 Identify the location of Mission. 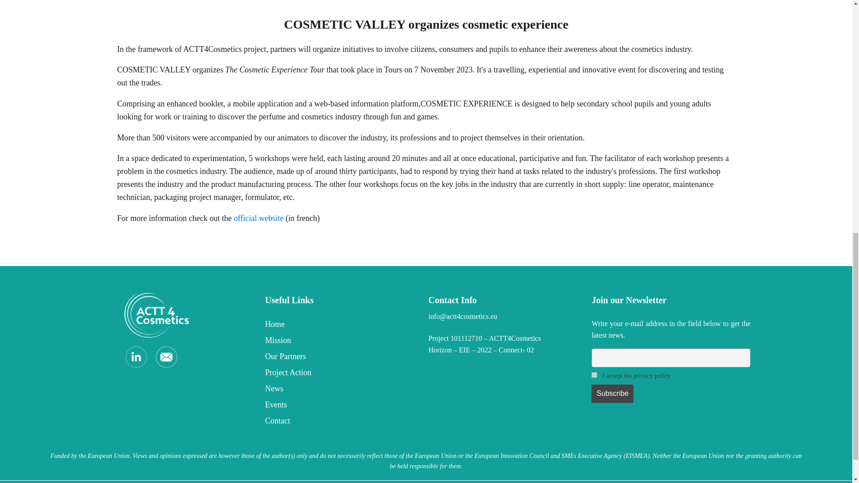
(292, 340).